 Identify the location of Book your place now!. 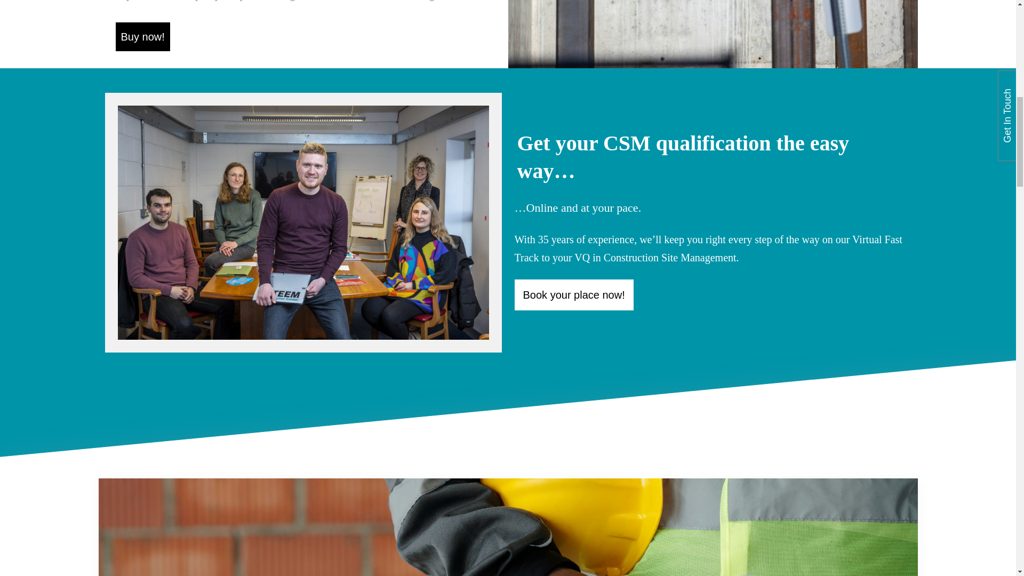
(573, 294).